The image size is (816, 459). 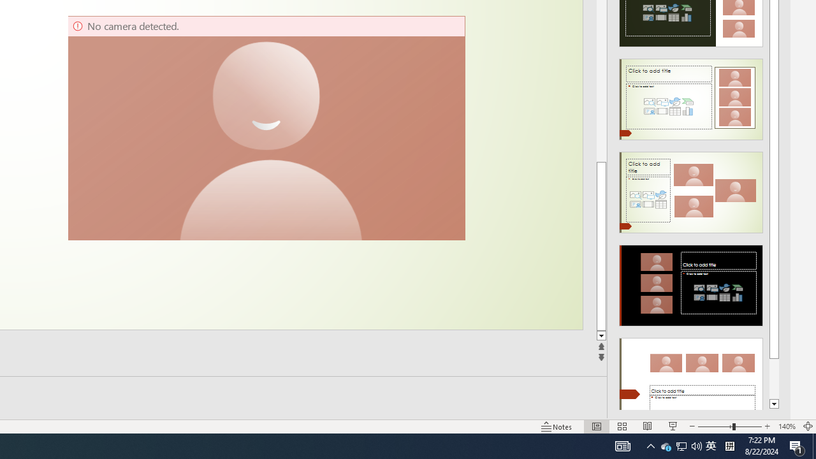 I want to click on Class: NetUIImage, so click(x=690, y=379).